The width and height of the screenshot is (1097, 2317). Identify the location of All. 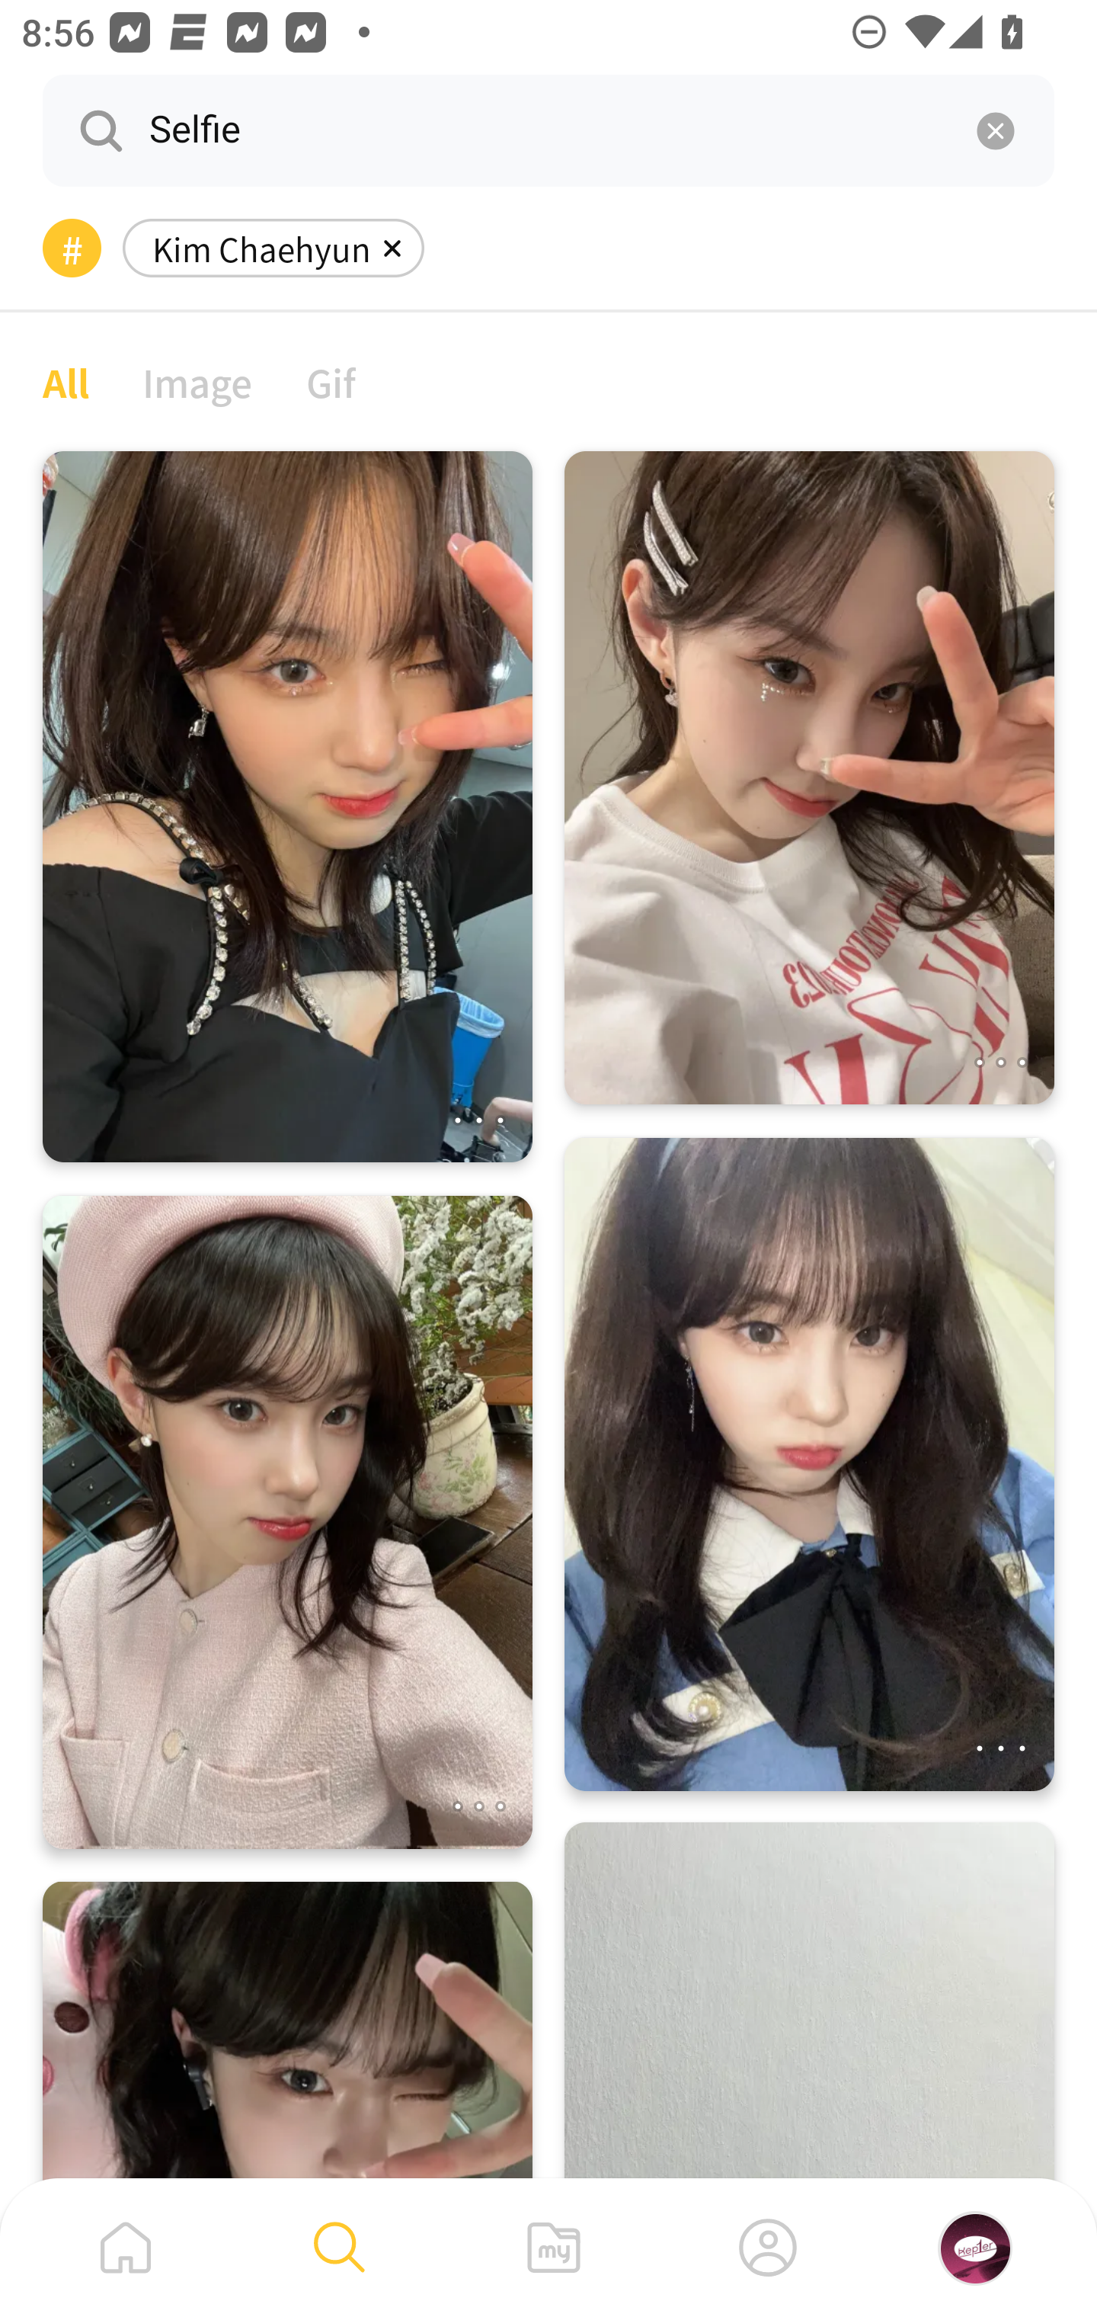
(66, 381).